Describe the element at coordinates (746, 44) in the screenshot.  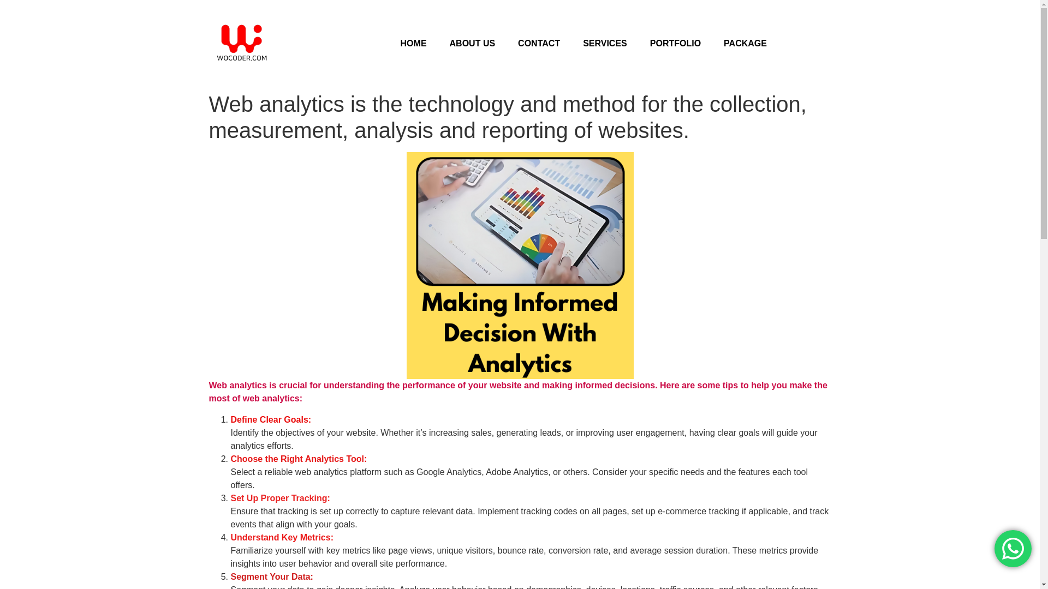
I see `PACKAGE` at that location.